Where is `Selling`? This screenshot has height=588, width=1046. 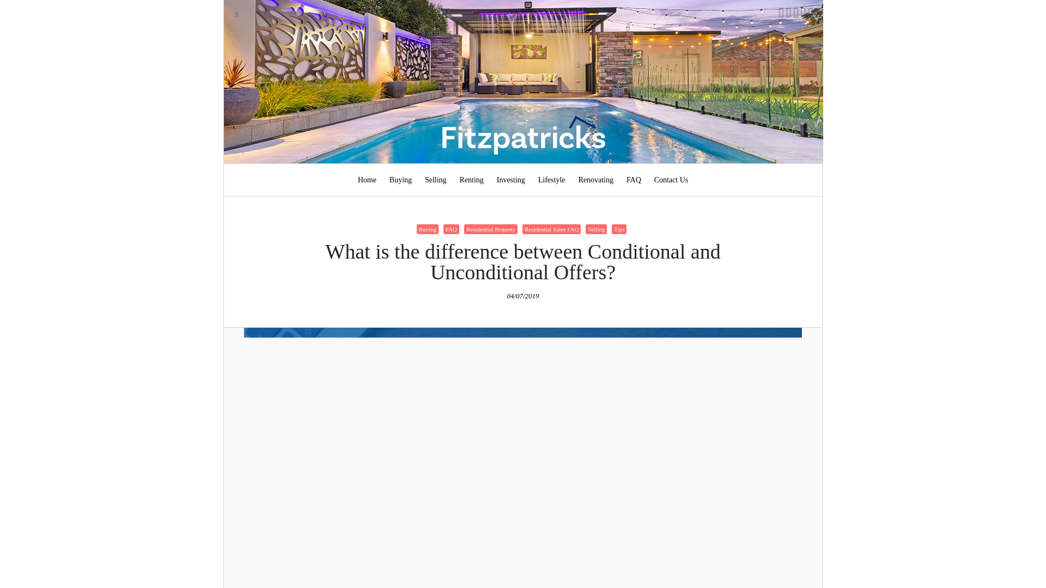 Selling is located at coordinates (435, 180).